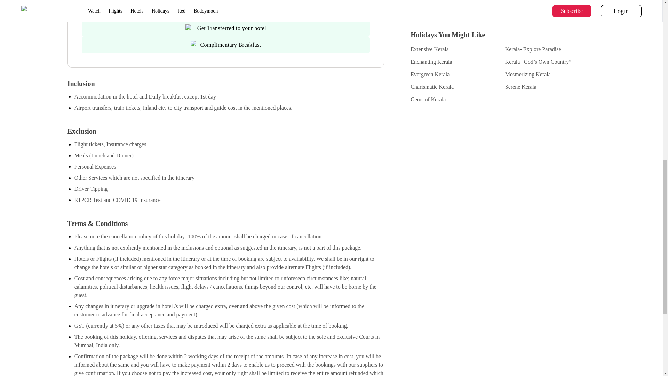 This screenshot has height=376, width=668. I want to click on Enchanting Kerala, so click(456, 62).